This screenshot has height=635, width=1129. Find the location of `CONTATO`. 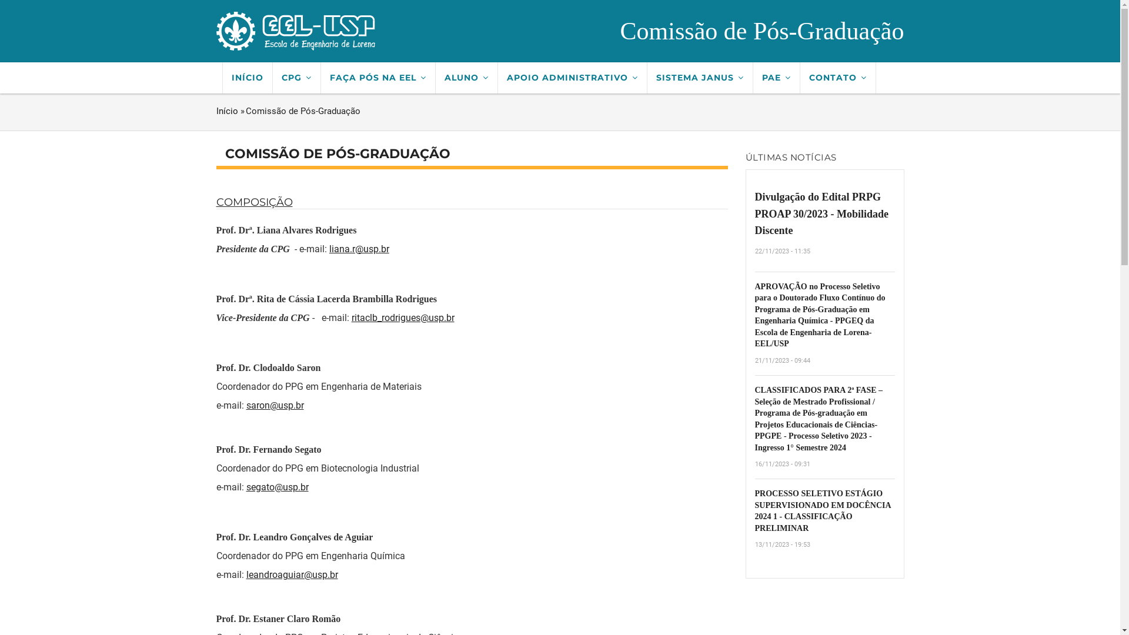

CONTATO is located at coordinates (837, 78).